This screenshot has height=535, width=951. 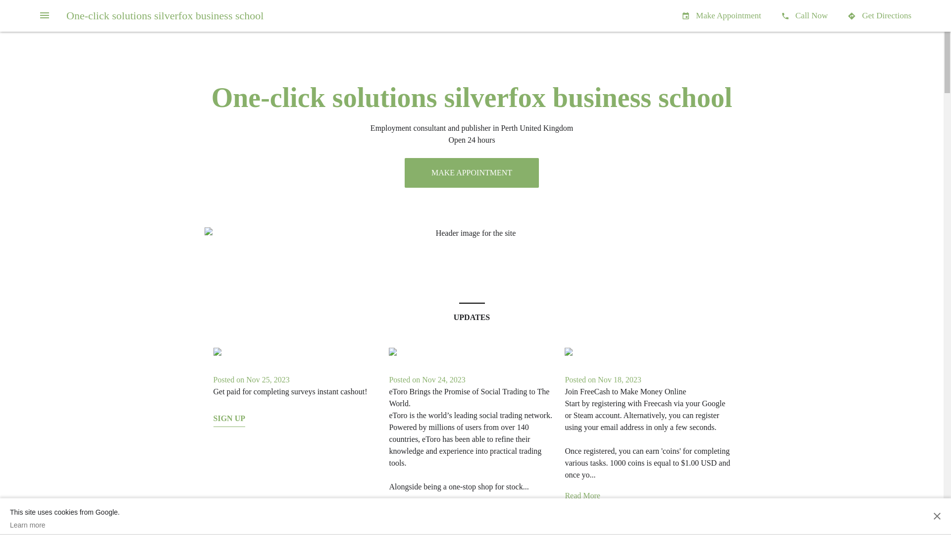 I want to click on Posted on Nov 18, 2023, so click(x=603, y=379).